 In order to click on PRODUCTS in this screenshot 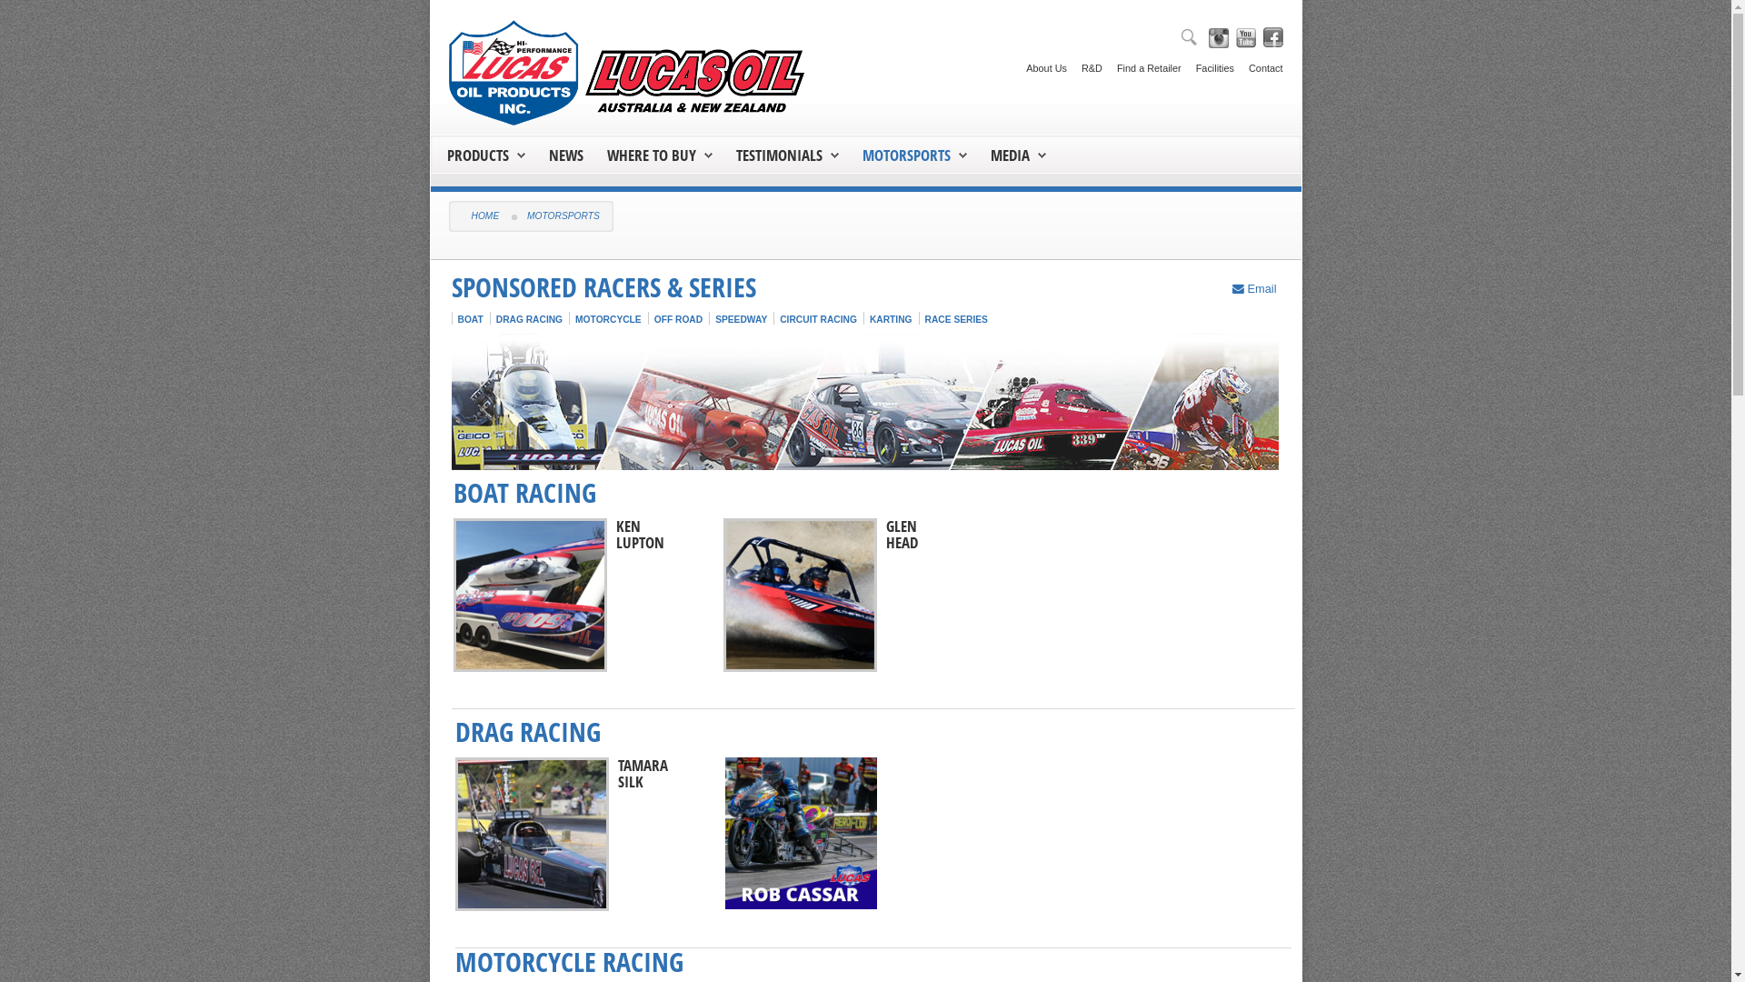, I will do `click(485, 155)`.